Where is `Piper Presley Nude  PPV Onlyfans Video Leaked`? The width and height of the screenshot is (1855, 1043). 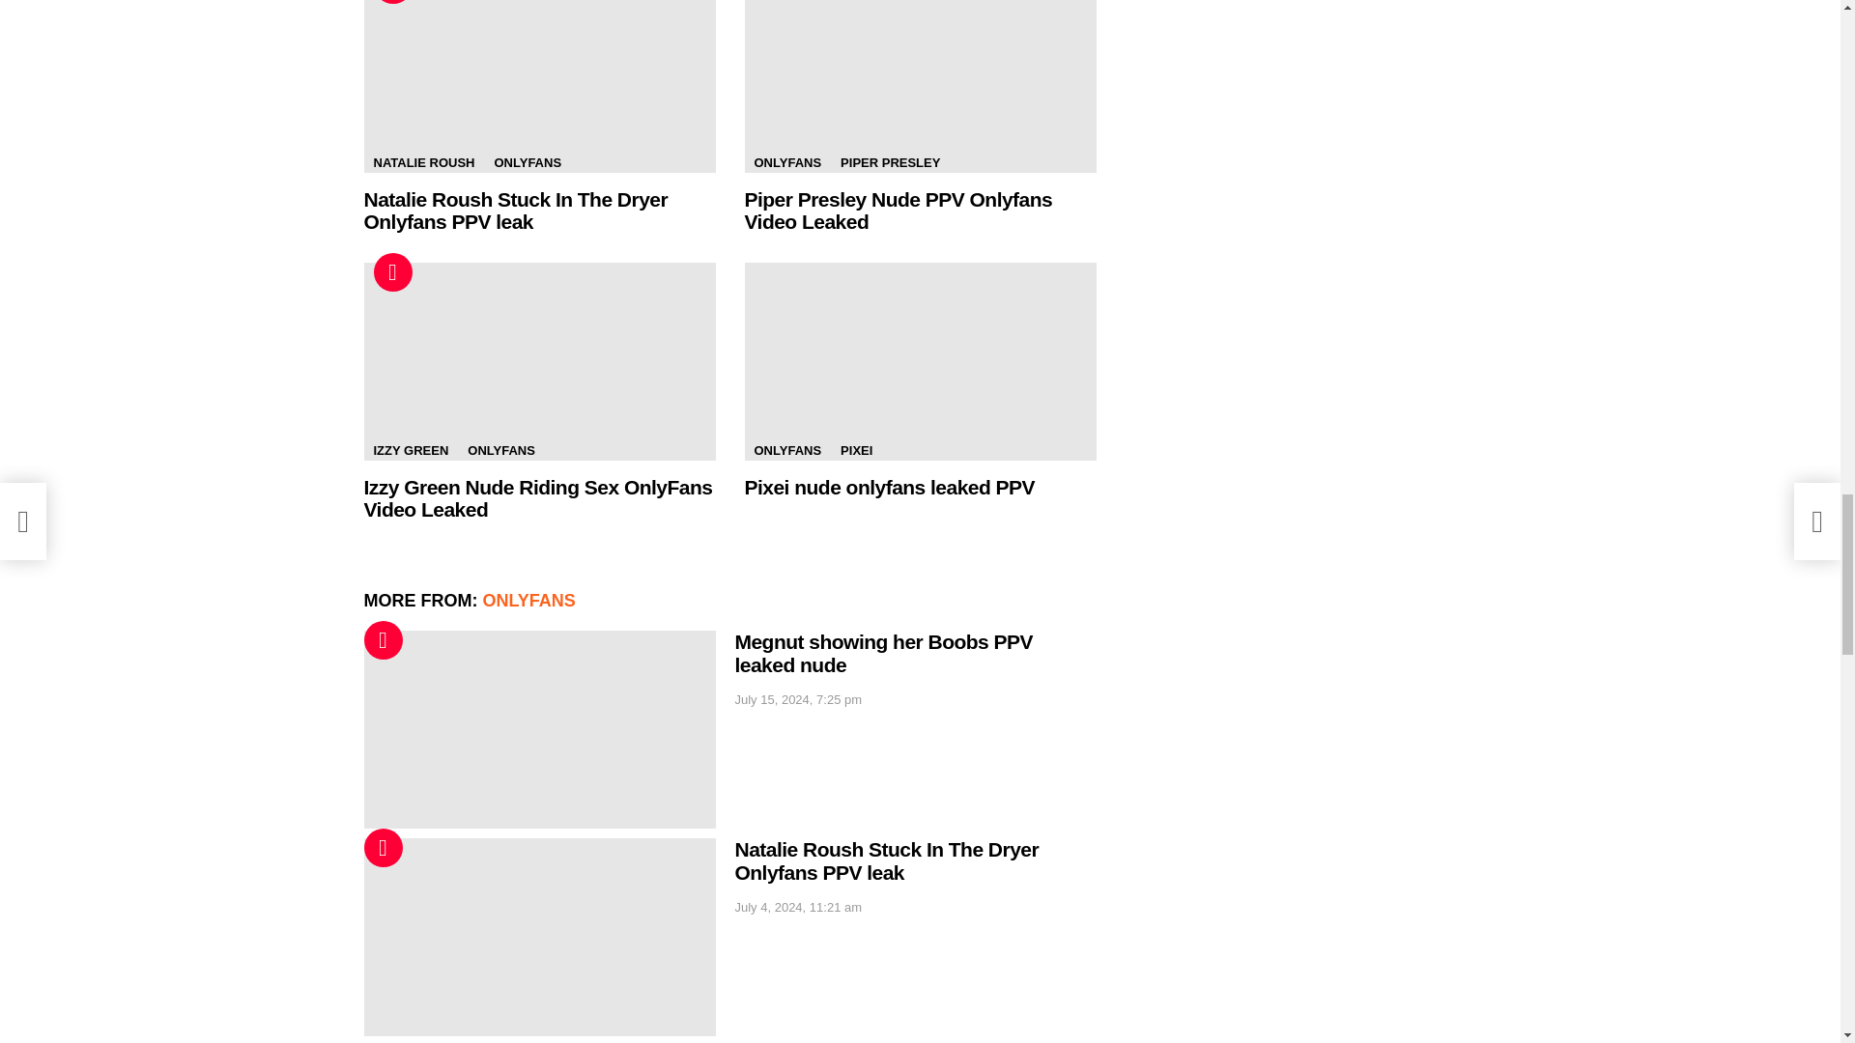 Piper Presley Nude  PPV Onlyfans Video Leaked is located at coordinates (920, 87).